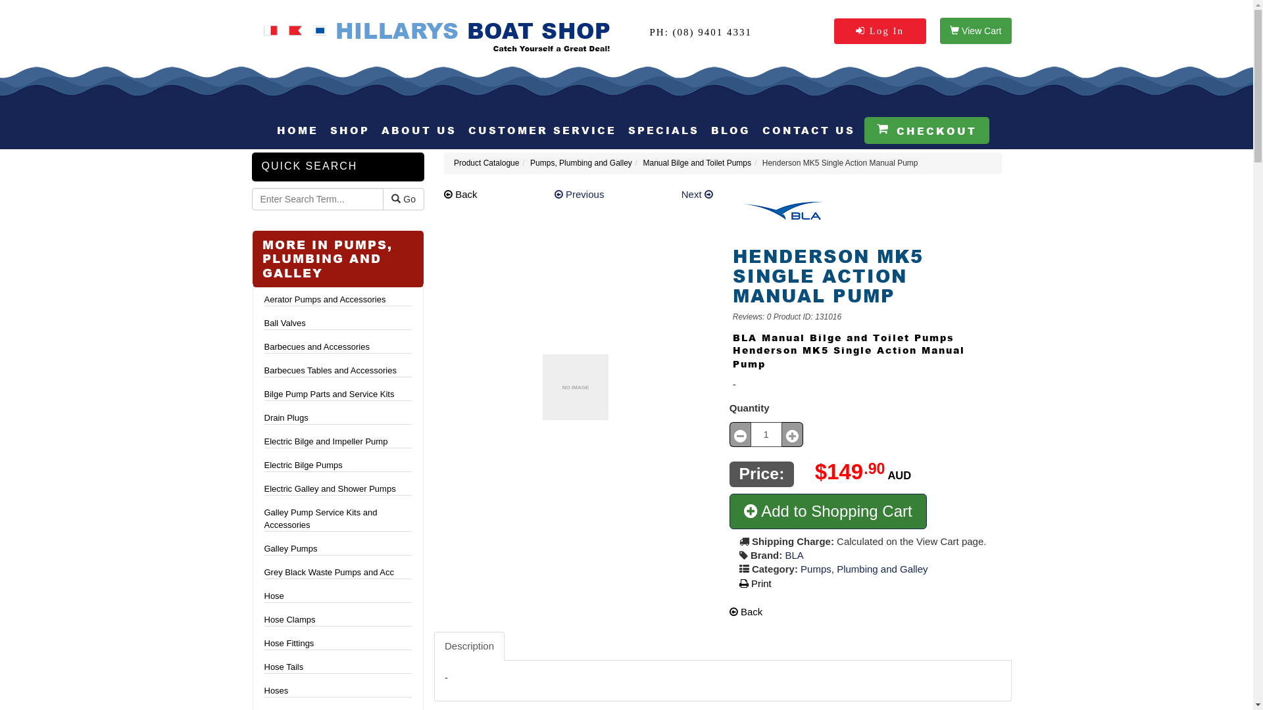 The image size is (1263, 710). What do you see at coordinates (396, 199) in the screenshot?
I see `Search` at bounding box center [396, 199].